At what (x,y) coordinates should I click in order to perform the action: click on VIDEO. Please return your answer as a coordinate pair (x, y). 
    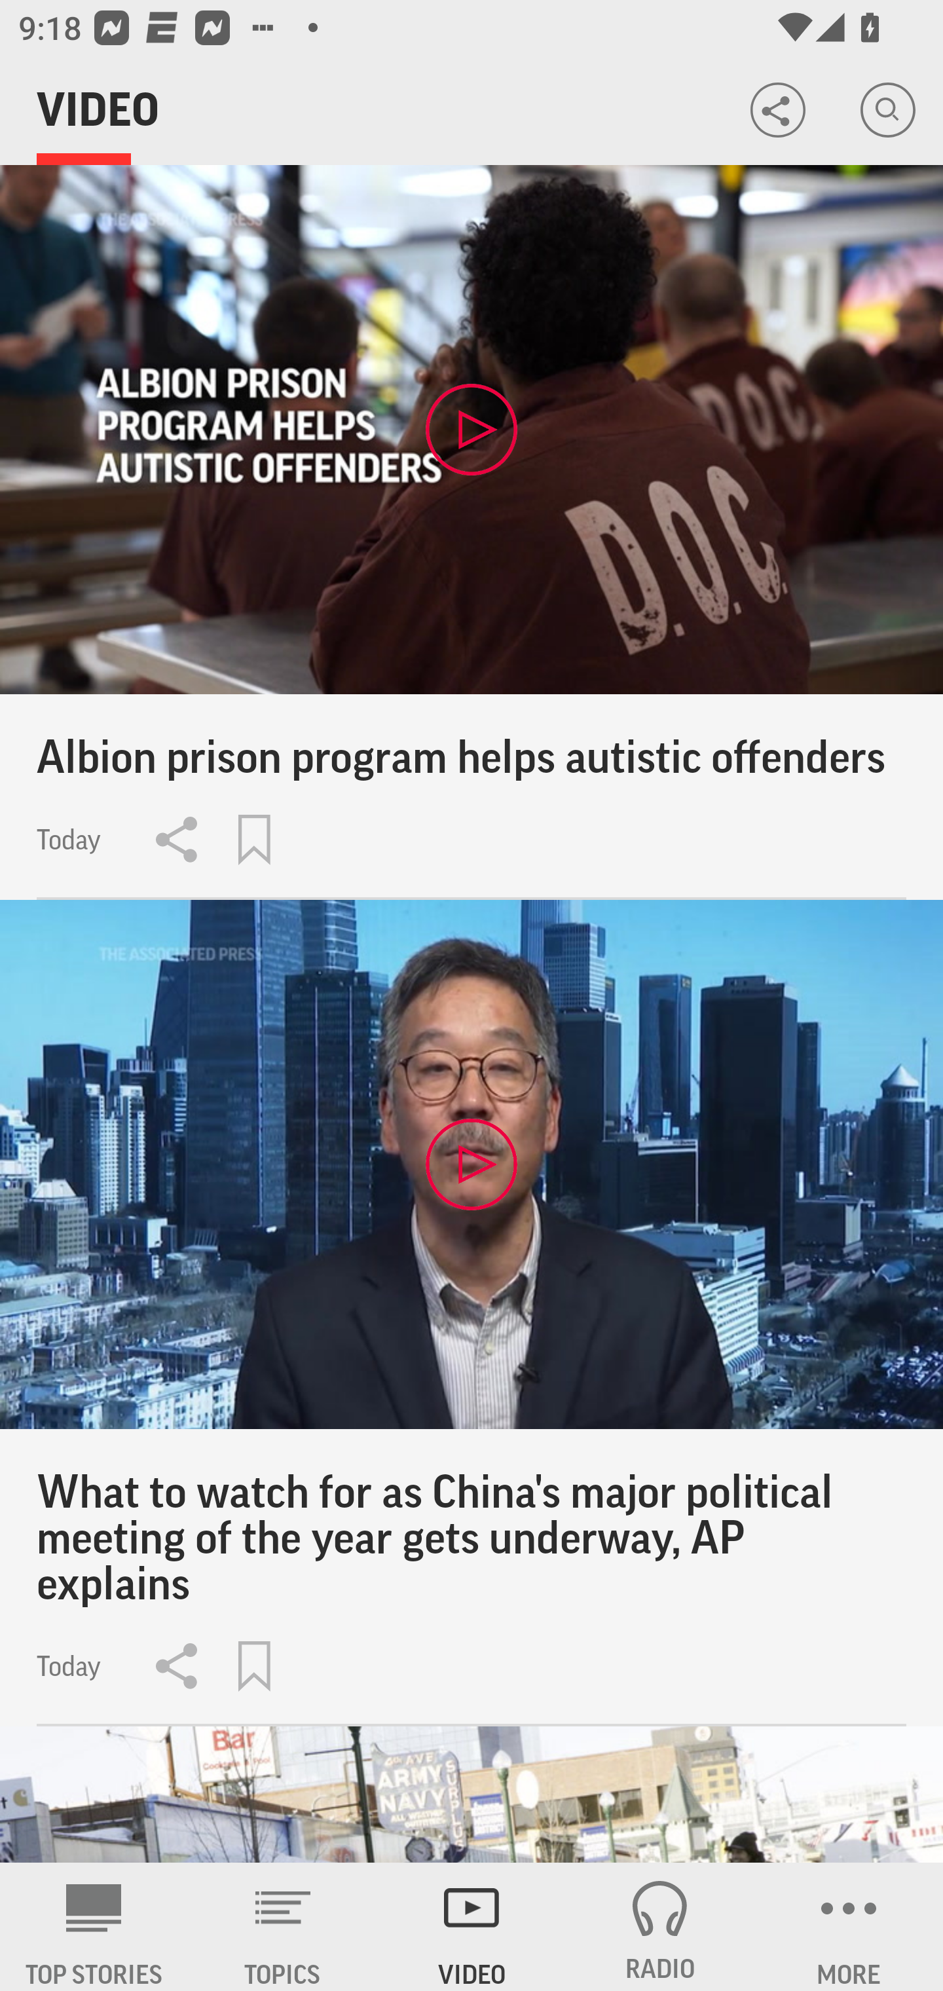
    Looking at the image, I should click on (471, 1927).